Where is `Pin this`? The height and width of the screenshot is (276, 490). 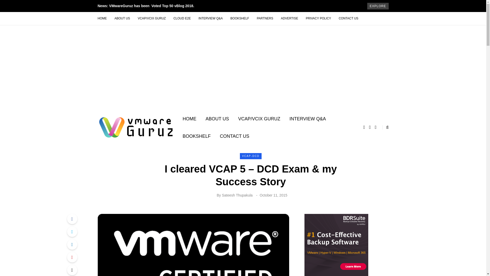 Pin this is located at coordinates (72, 257).